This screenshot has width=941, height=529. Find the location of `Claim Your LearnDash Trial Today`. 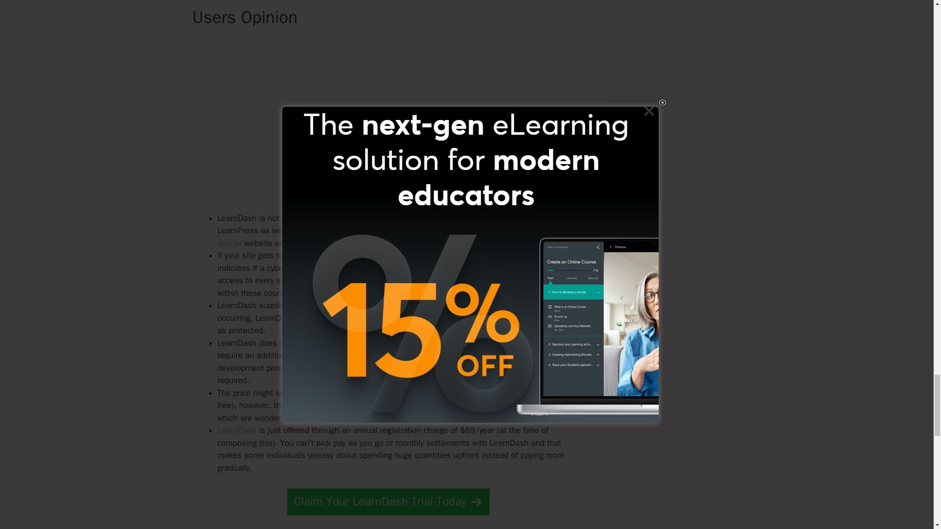

Claim Your LearnDash Trial Today is located at coordinates (388, 502).